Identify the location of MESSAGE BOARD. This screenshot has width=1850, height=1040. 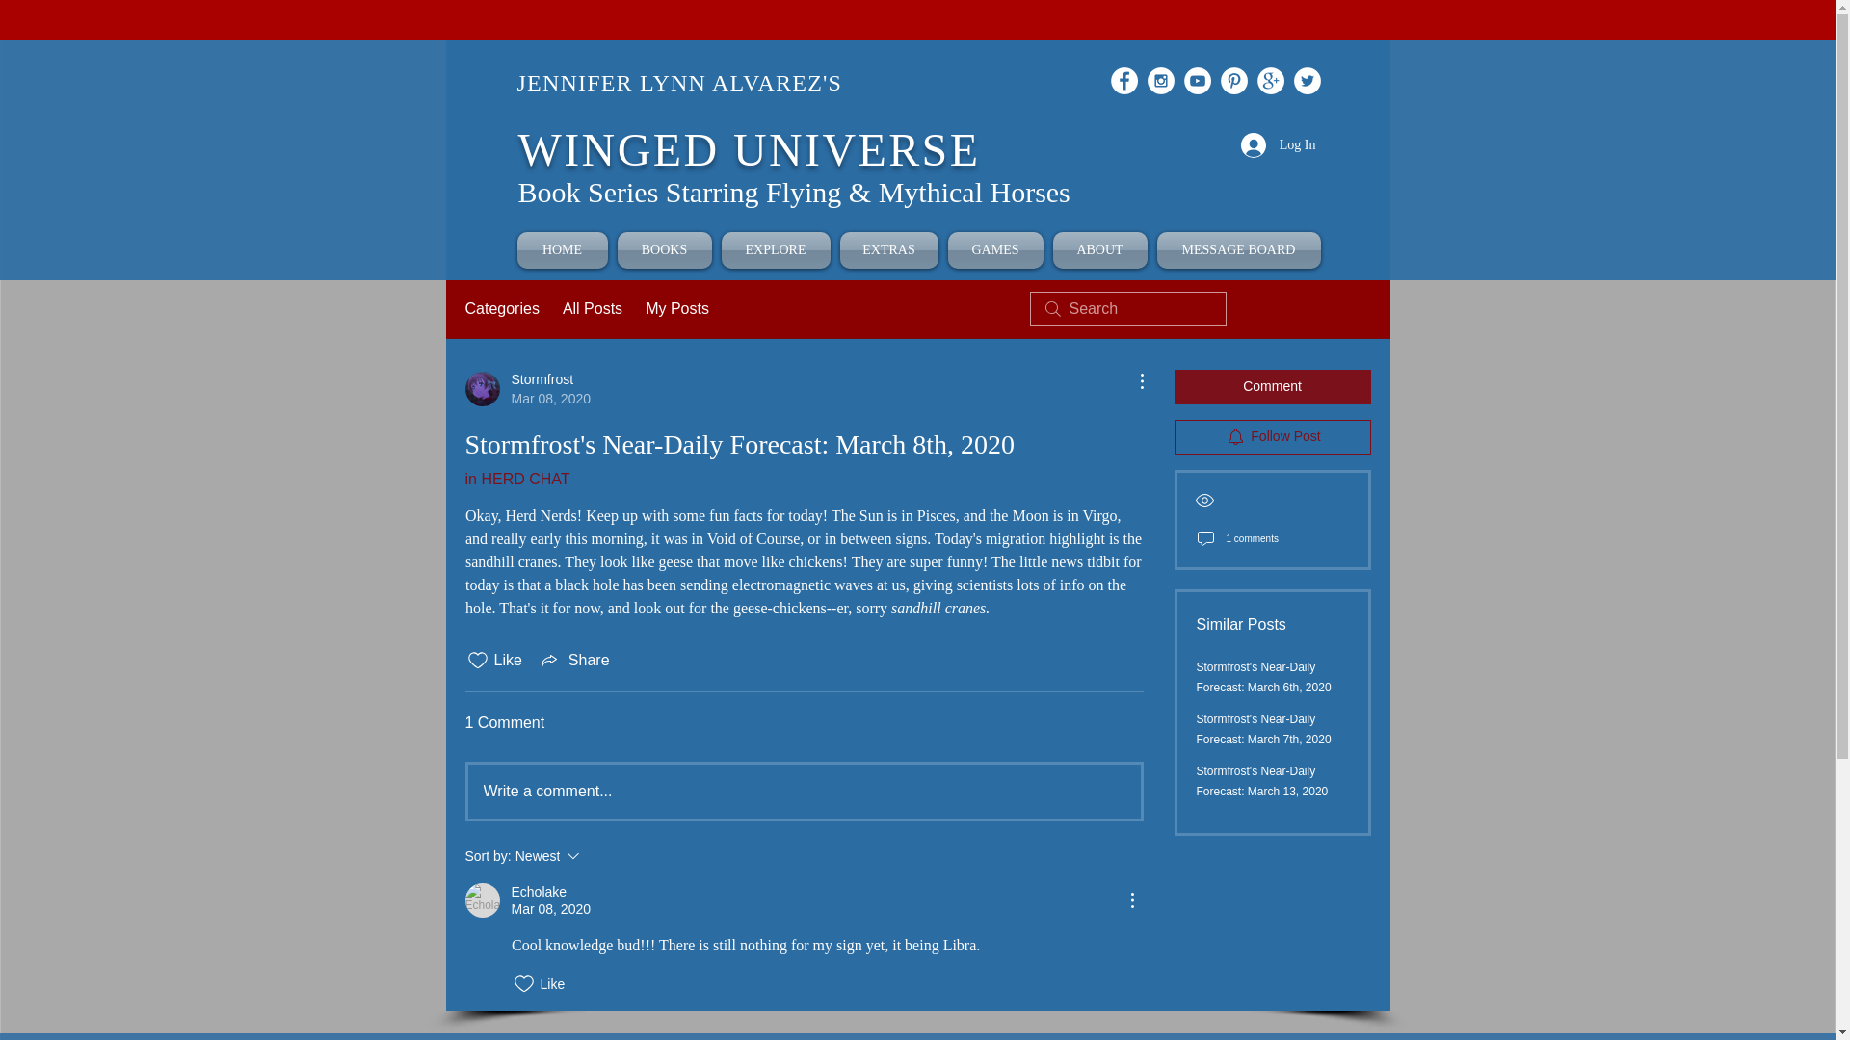
(1236, 249).